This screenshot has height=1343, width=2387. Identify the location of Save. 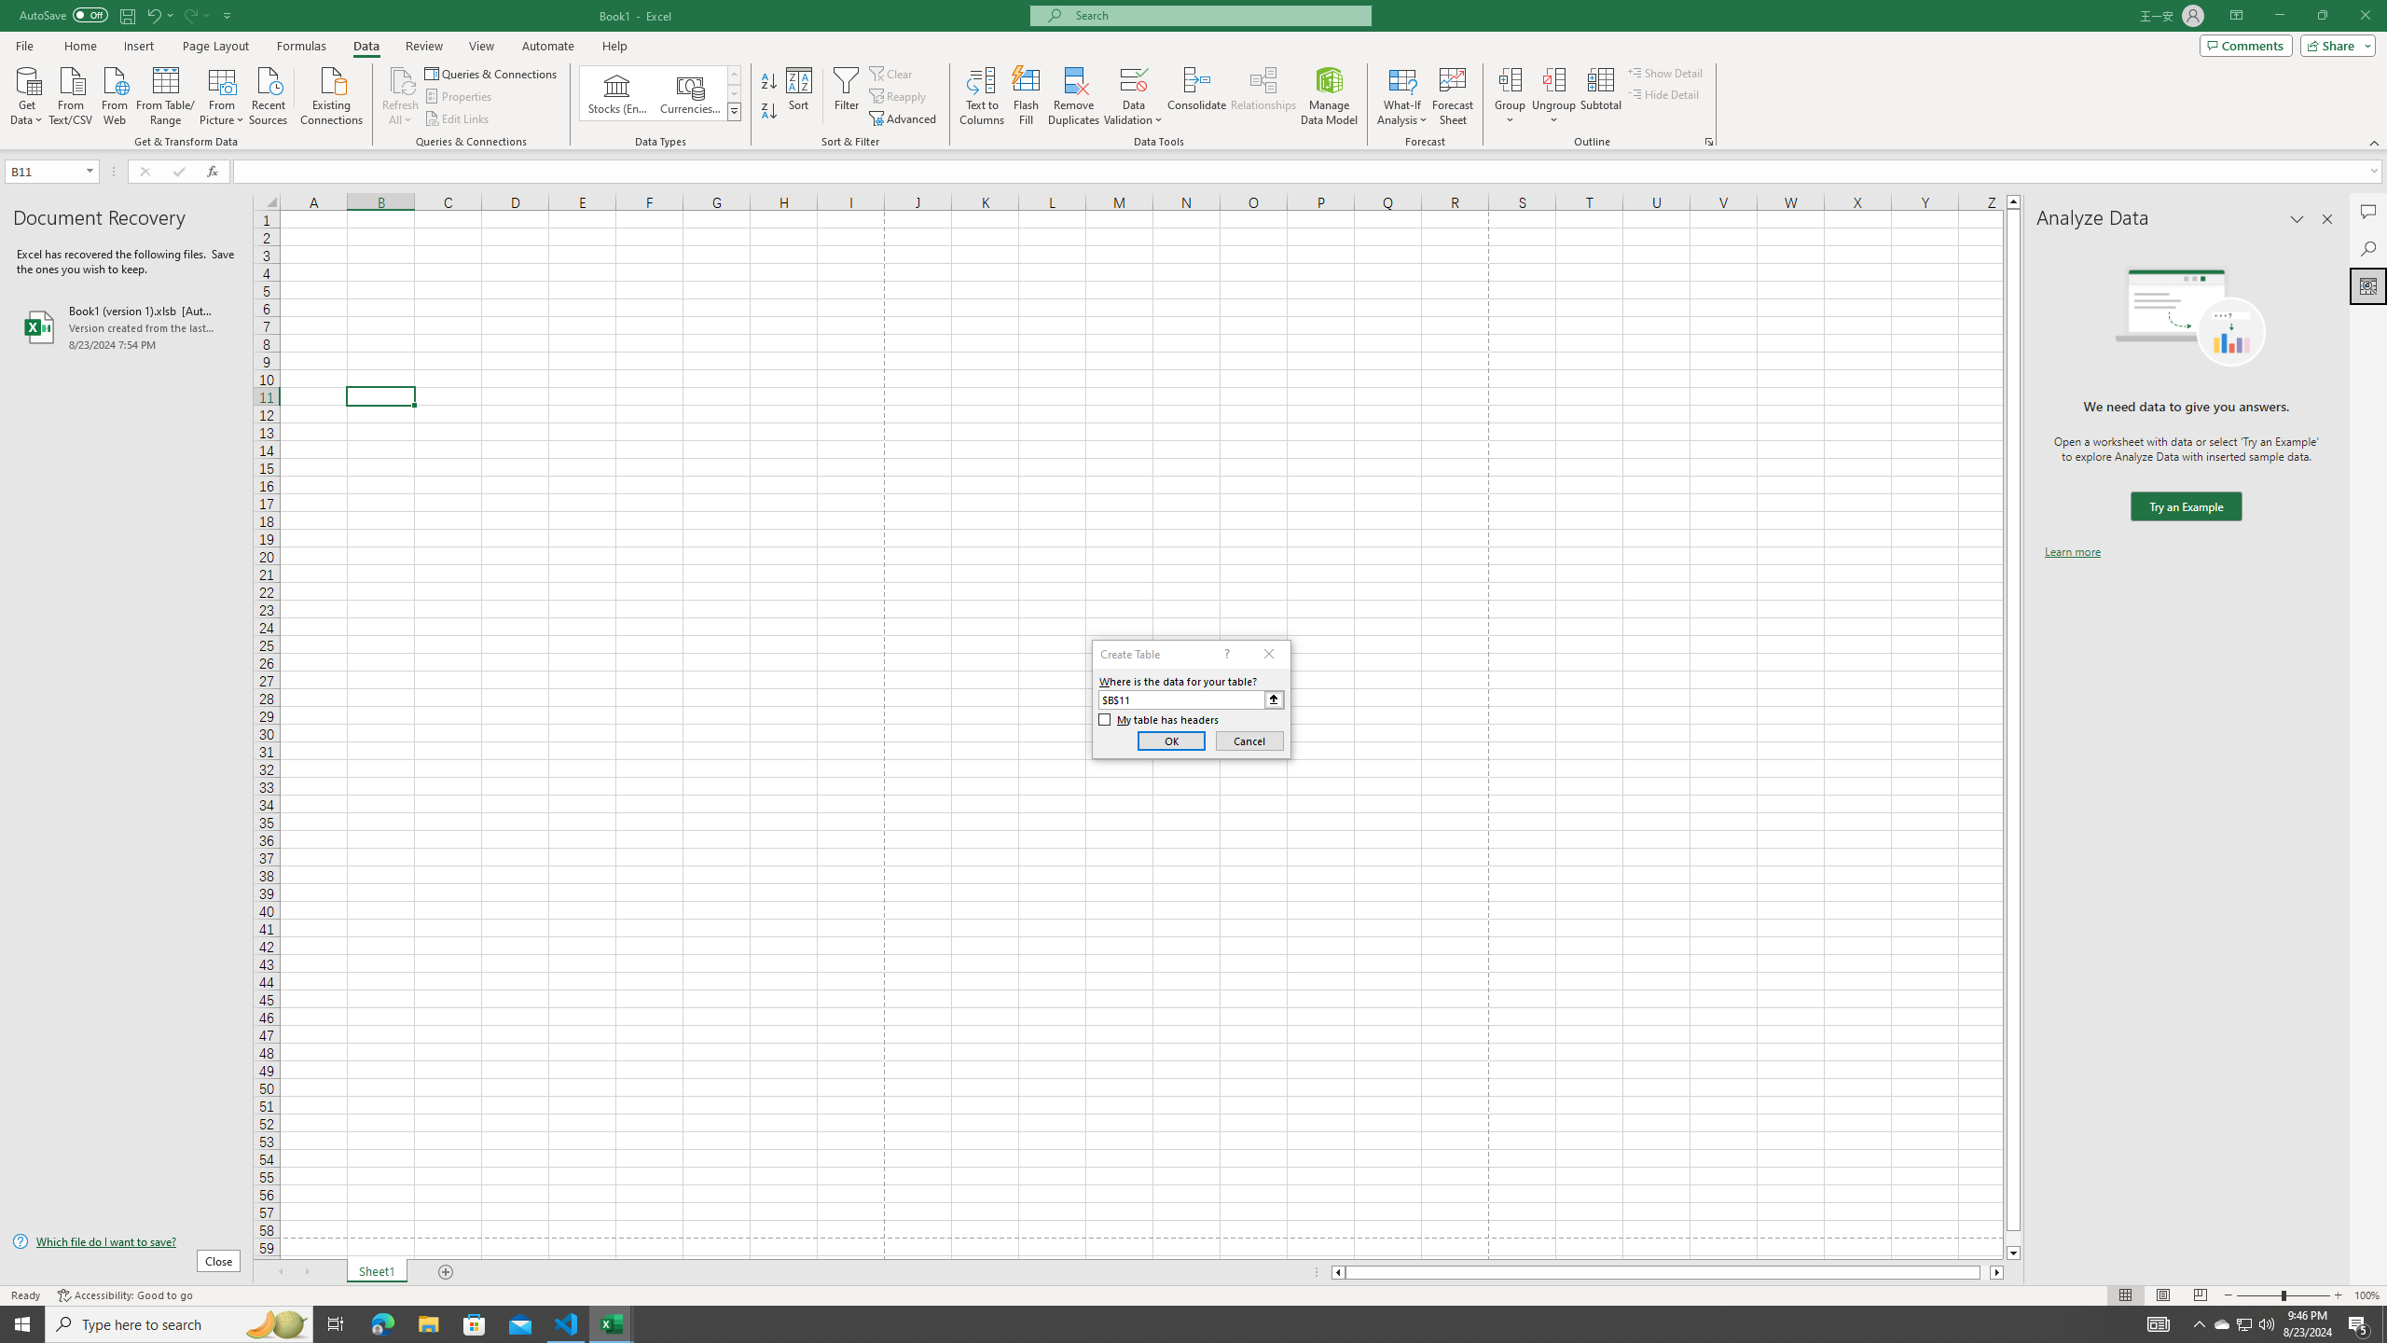
(127, 15).